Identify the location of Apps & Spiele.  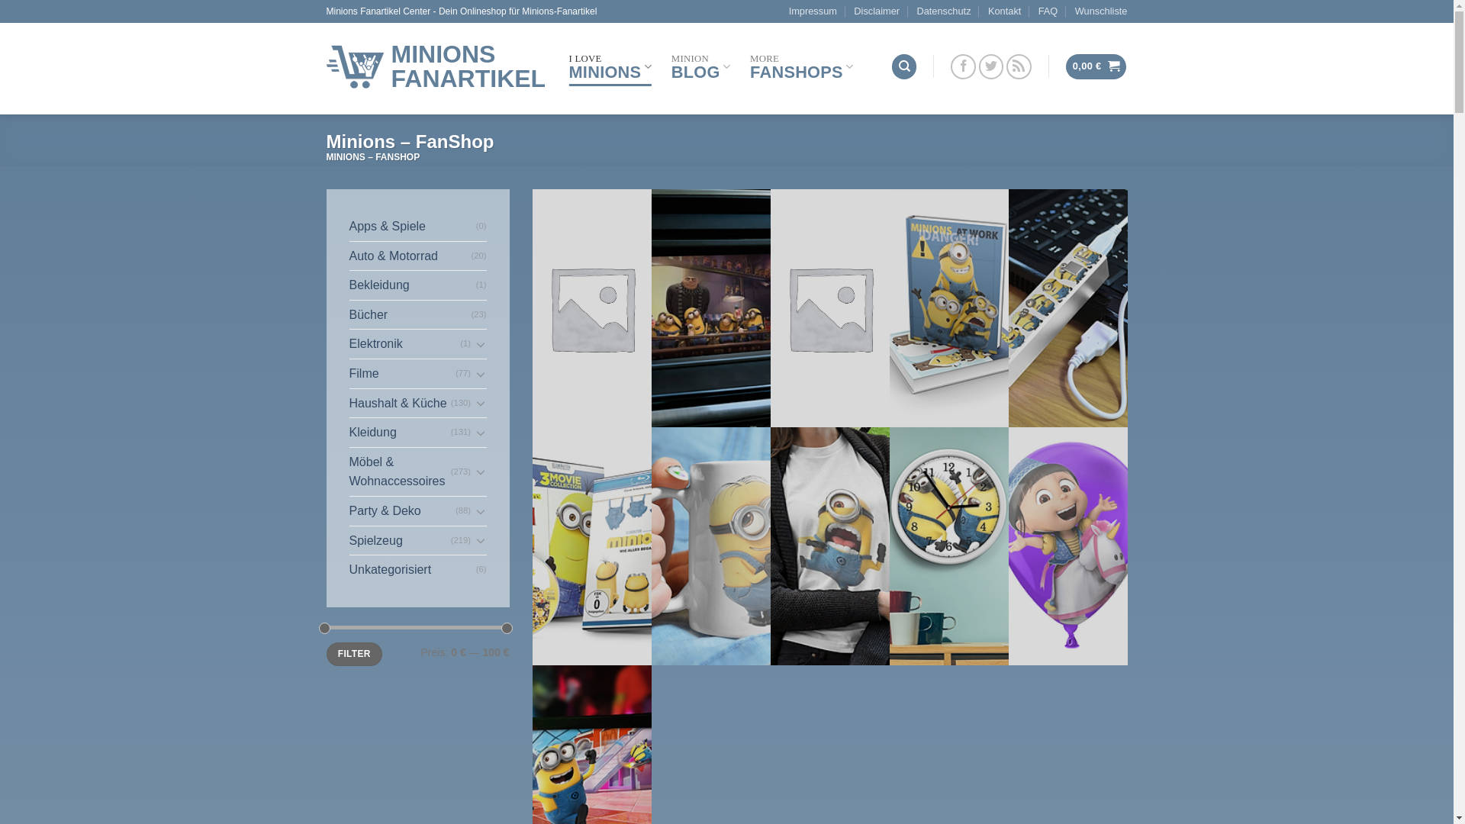
(413, 227).